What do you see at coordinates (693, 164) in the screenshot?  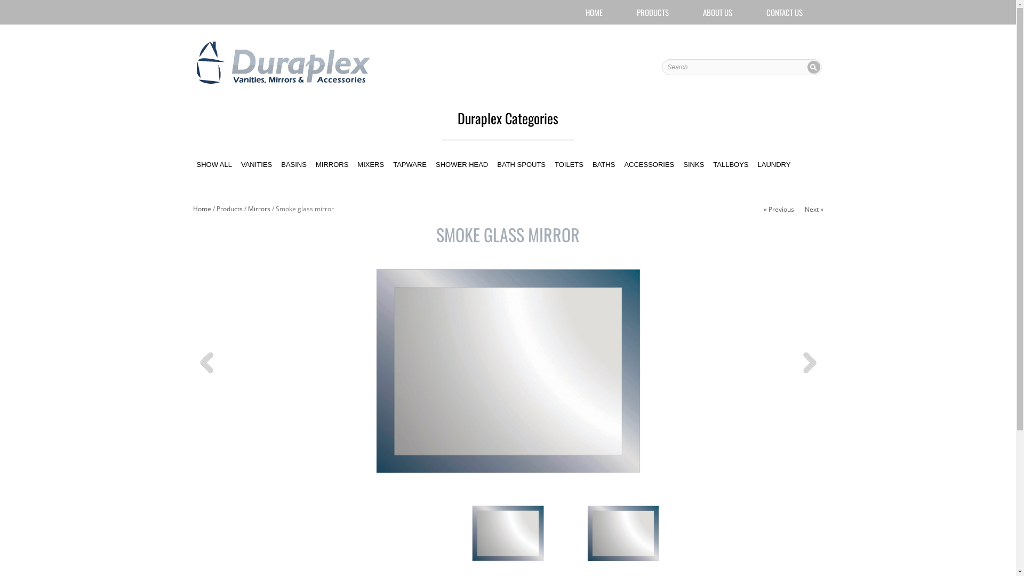 I see `SINKS` at bounding box center [693, 164].